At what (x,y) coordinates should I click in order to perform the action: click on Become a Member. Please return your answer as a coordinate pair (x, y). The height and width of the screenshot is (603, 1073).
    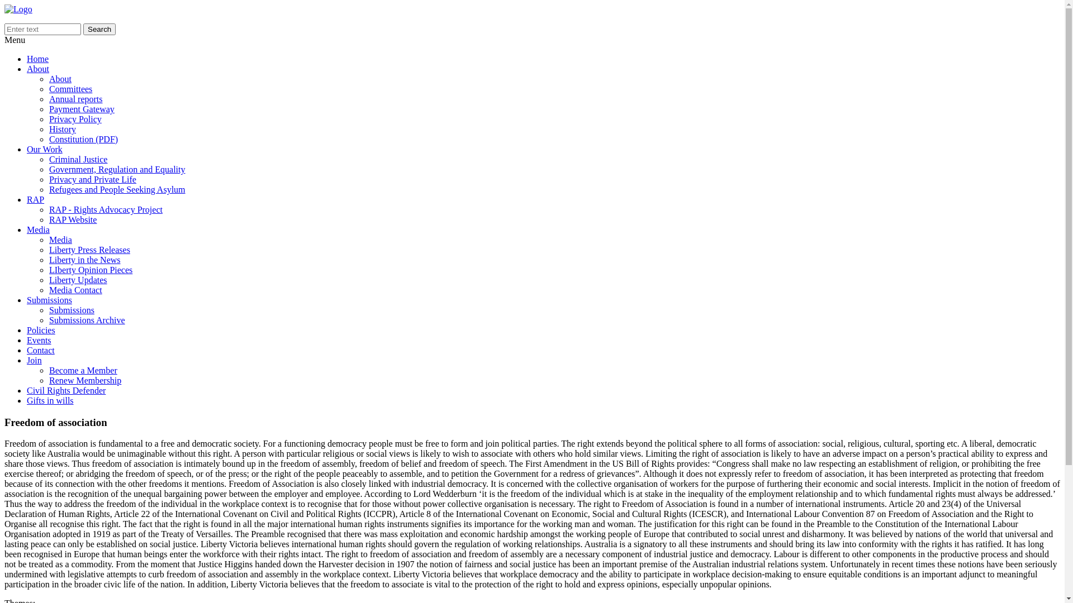
    Looking at the image, I should click on (83, 371).